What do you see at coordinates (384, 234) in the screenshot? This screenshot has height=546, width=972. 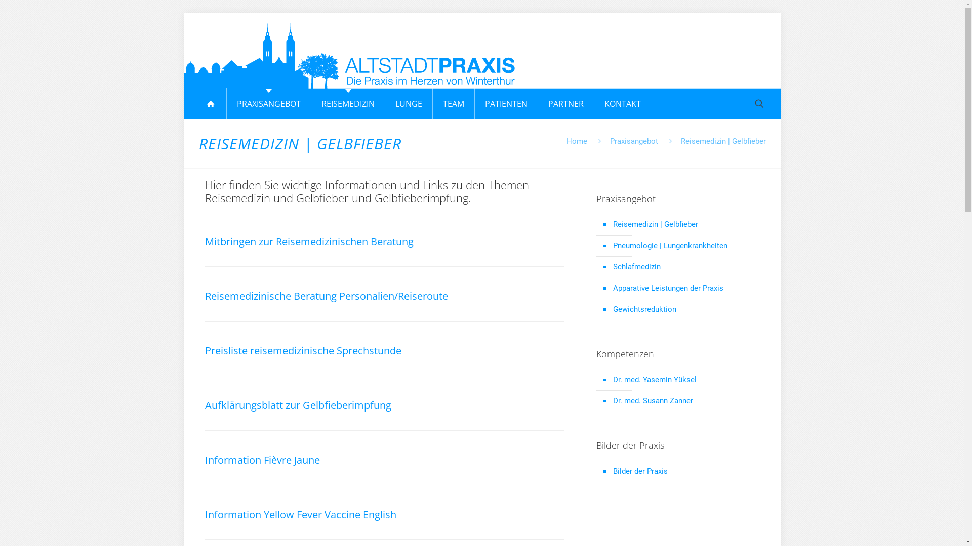 I see `Mitbringen zur Reisemedizinischen Beratung` at bounding box center [384, 234].